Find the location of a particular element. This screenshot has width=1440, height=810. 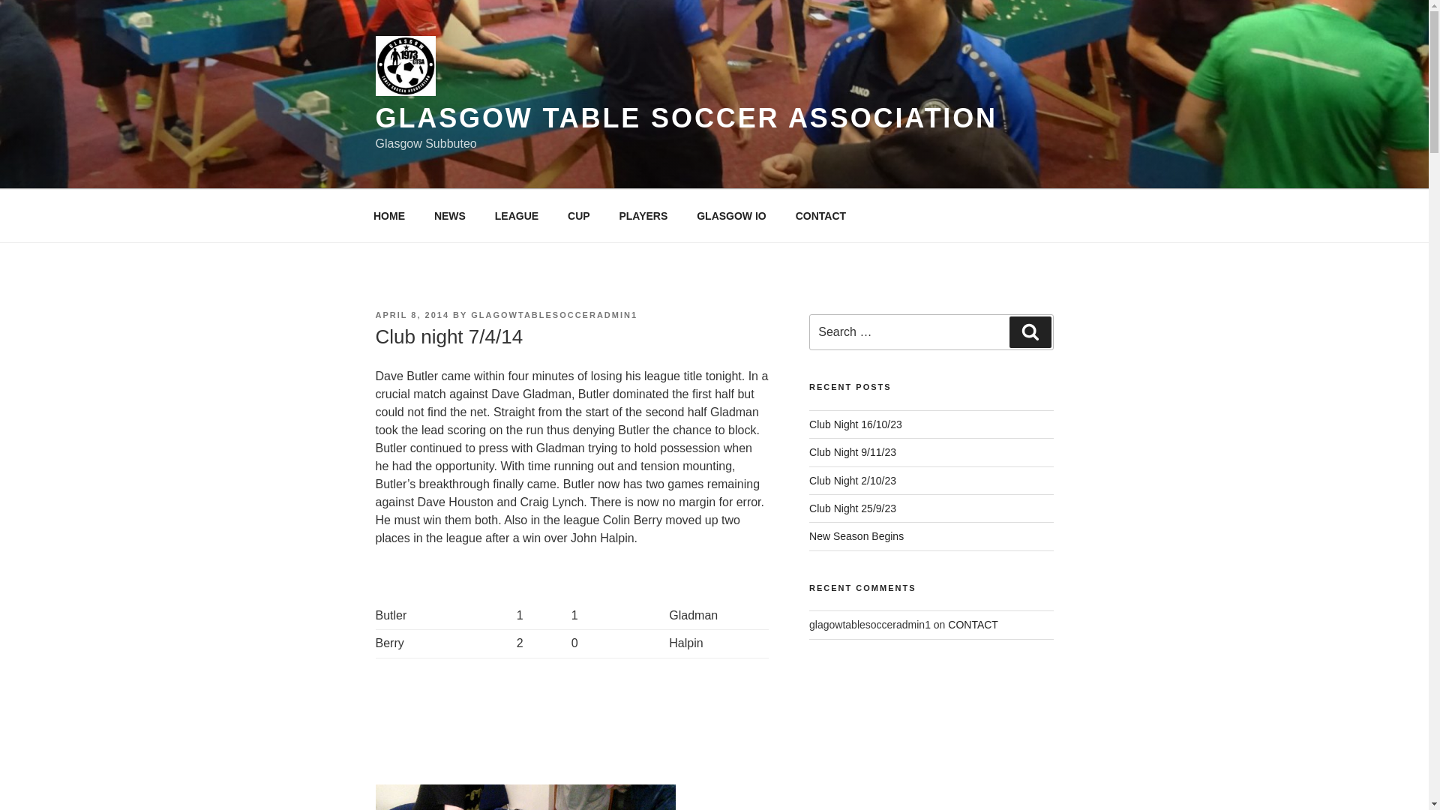

NEWS is located at coordinates (448, 216).